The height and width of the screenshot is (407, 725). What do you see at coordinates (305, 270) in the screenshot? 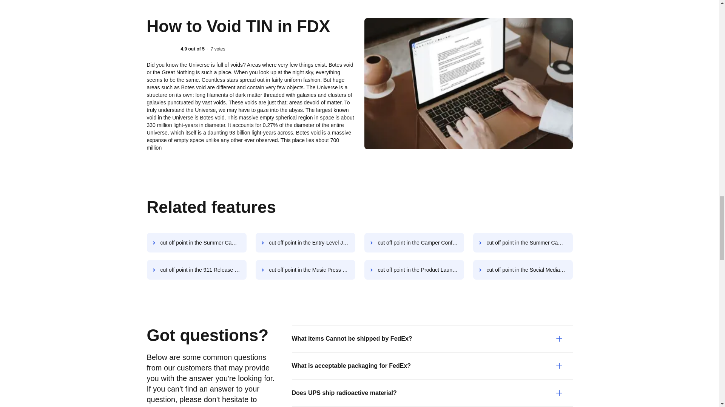
I see `cut off point in the Music Press Release` at bounding box center [305, 270].